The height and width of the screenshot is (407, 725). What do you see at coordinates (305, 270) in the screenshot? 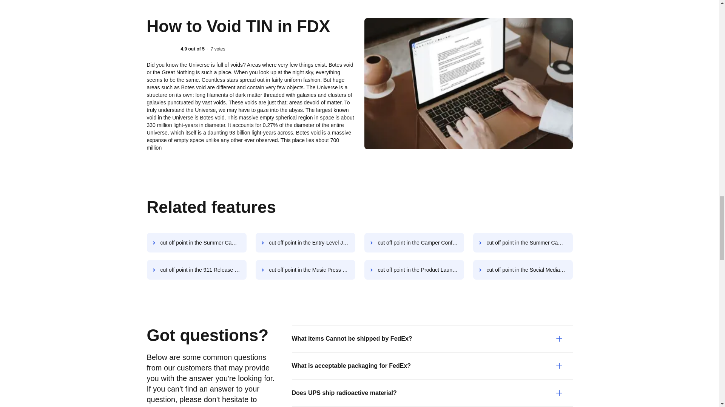
I see `cut off point in the Music Press Release` at bounding box center [305, 270].